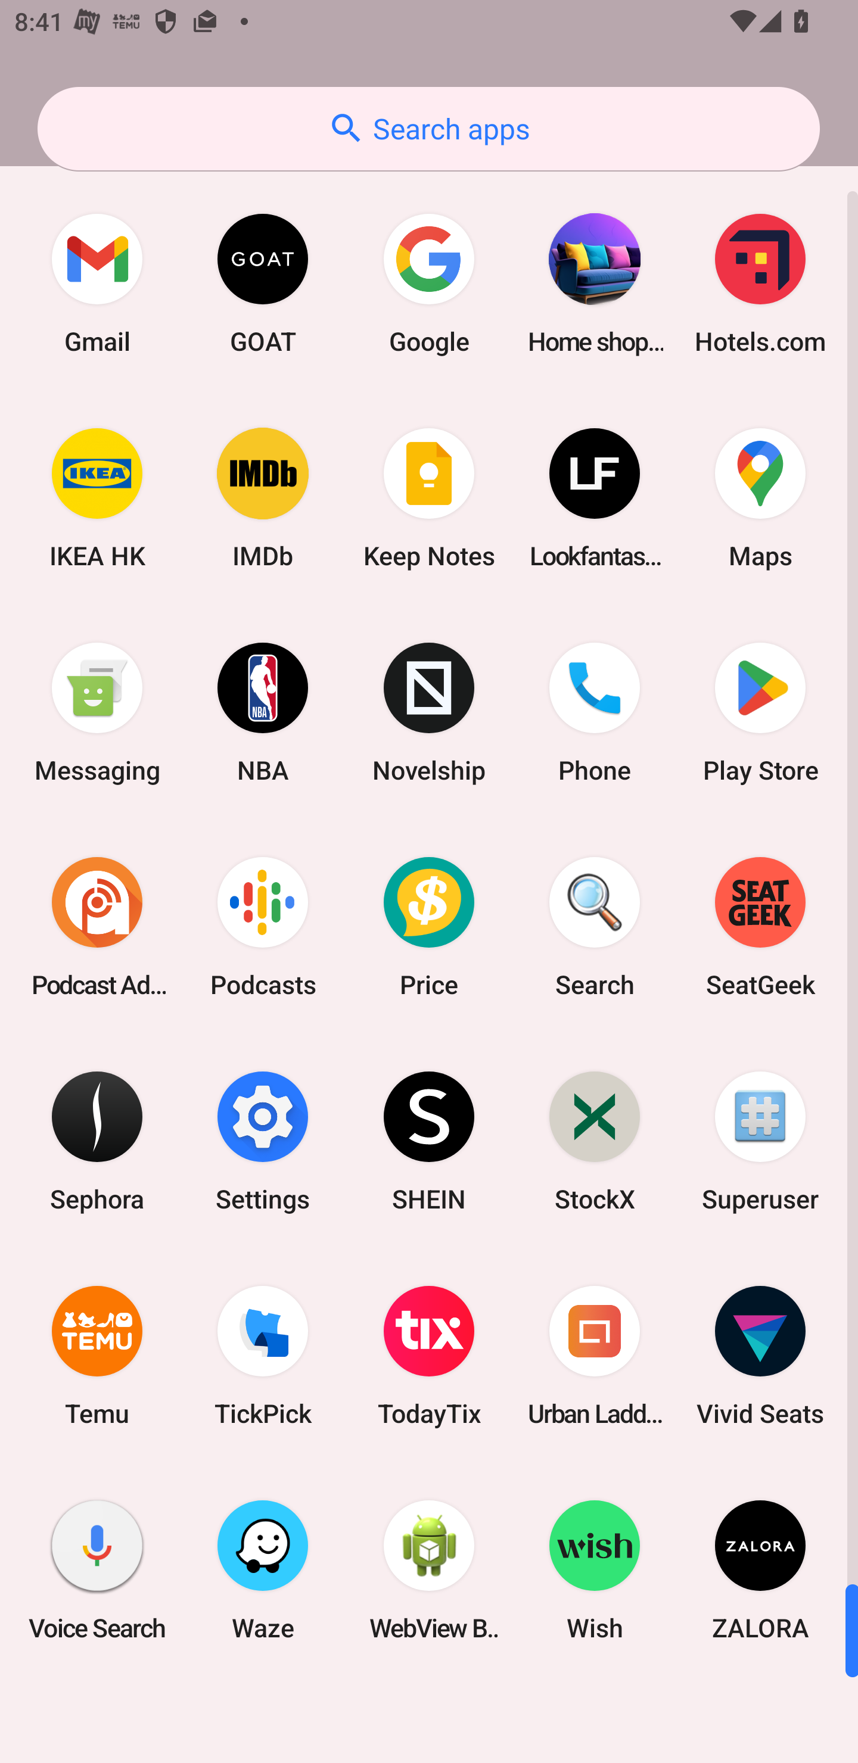 This screenshot has width=858, height=1763. What do you see at coordinates (595, 926) in the screenshot?
I see `Search` at bounding box center [595, 926].